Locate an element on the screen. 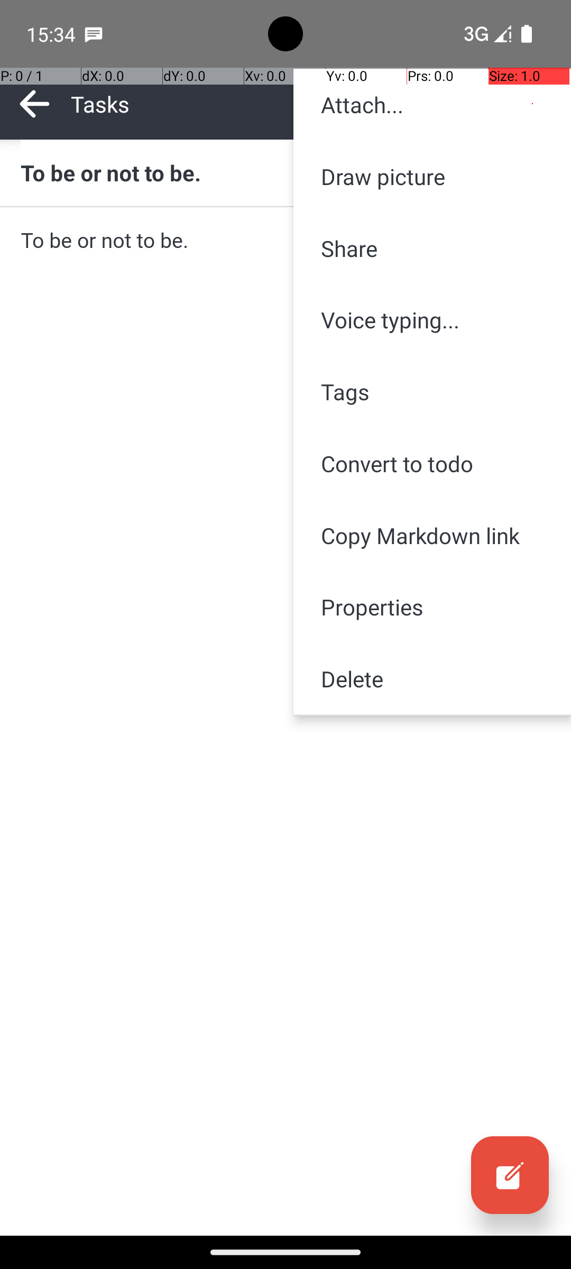 The image size is (571, 1269). Tags is located at coordinates (432, 392).